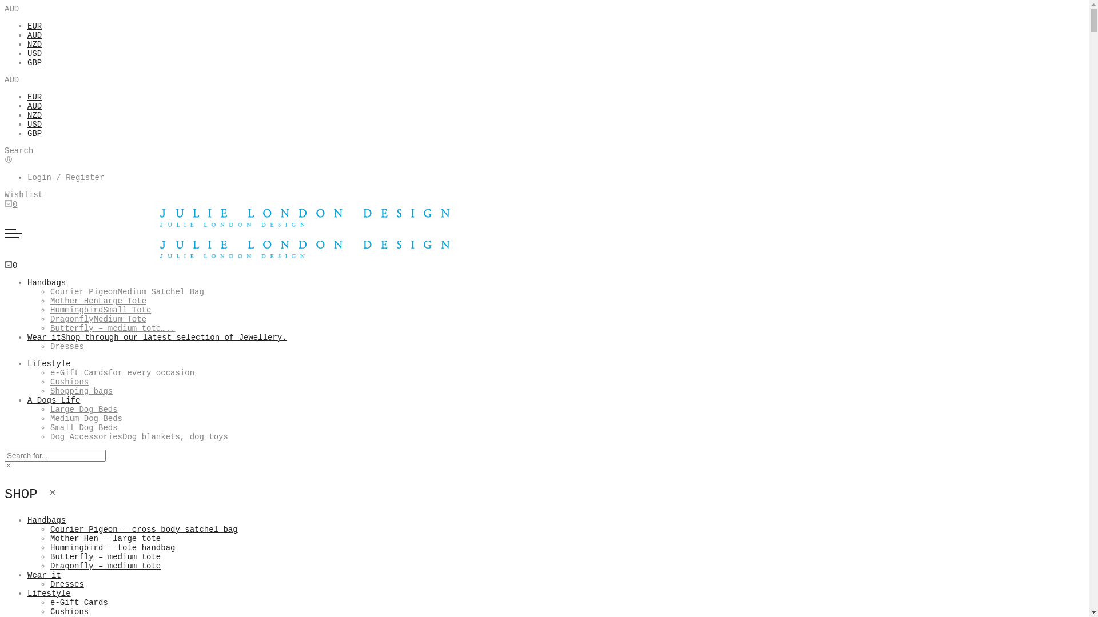 The image size is (1098, 617). What do you see at coordinates (34, 106) in the screenshot?
I see `AUD` at bounding box center [34, 106].